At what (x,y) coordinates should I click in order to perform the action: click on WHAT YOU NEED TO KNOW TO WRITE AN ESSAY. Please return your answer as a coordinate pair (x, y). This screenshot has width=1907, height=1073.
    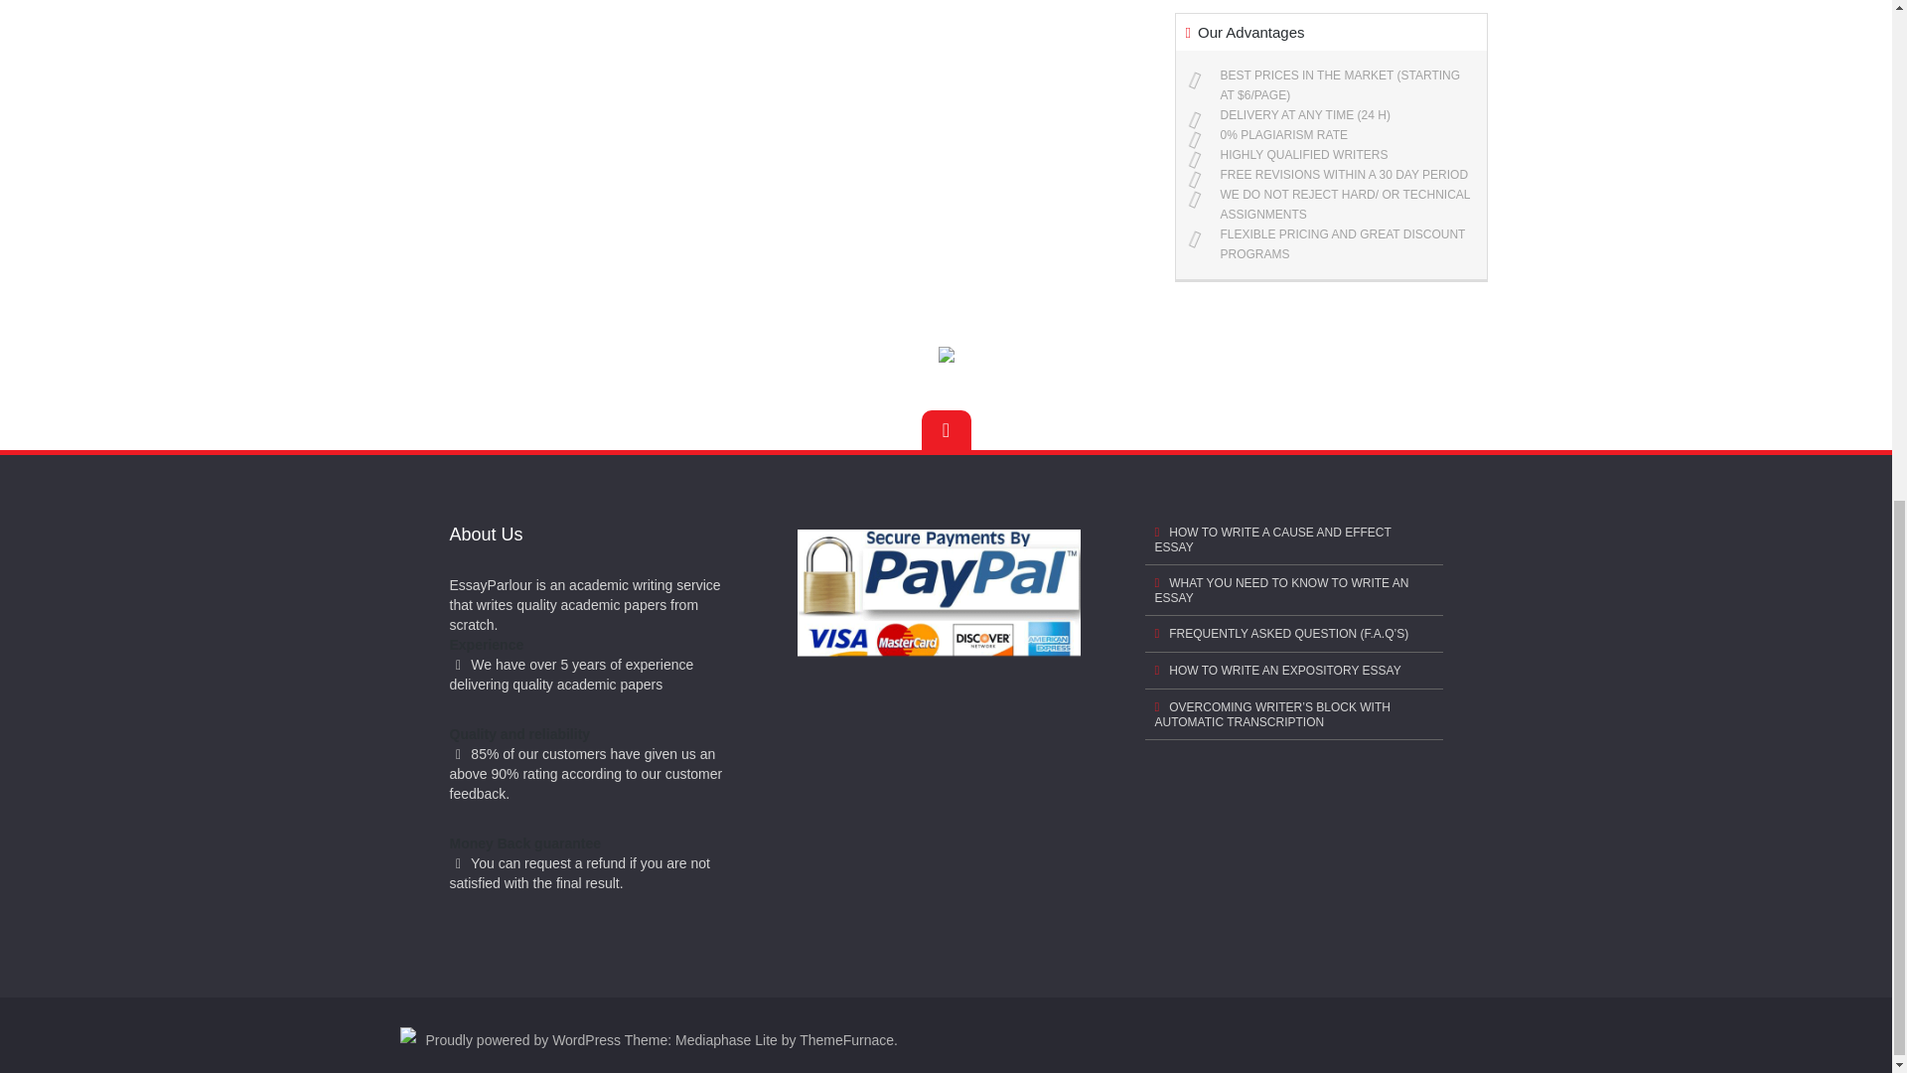
    Looking at the image, I should click on (1293, 590).